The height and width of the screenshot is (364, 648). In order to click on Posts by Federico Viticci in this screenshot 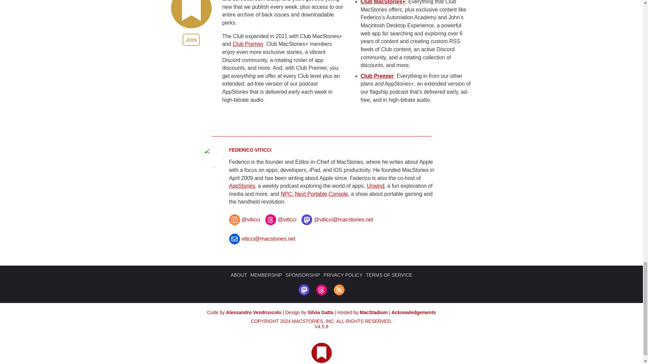, I will do `click(250, 166)`.